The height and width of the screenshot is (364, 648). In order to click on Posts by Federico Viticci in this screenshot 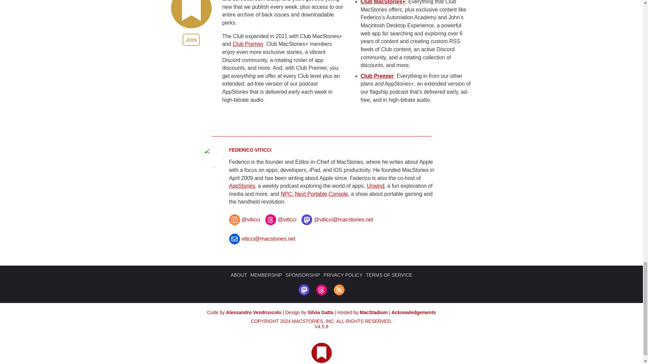, I will do `click(250, 166)`.